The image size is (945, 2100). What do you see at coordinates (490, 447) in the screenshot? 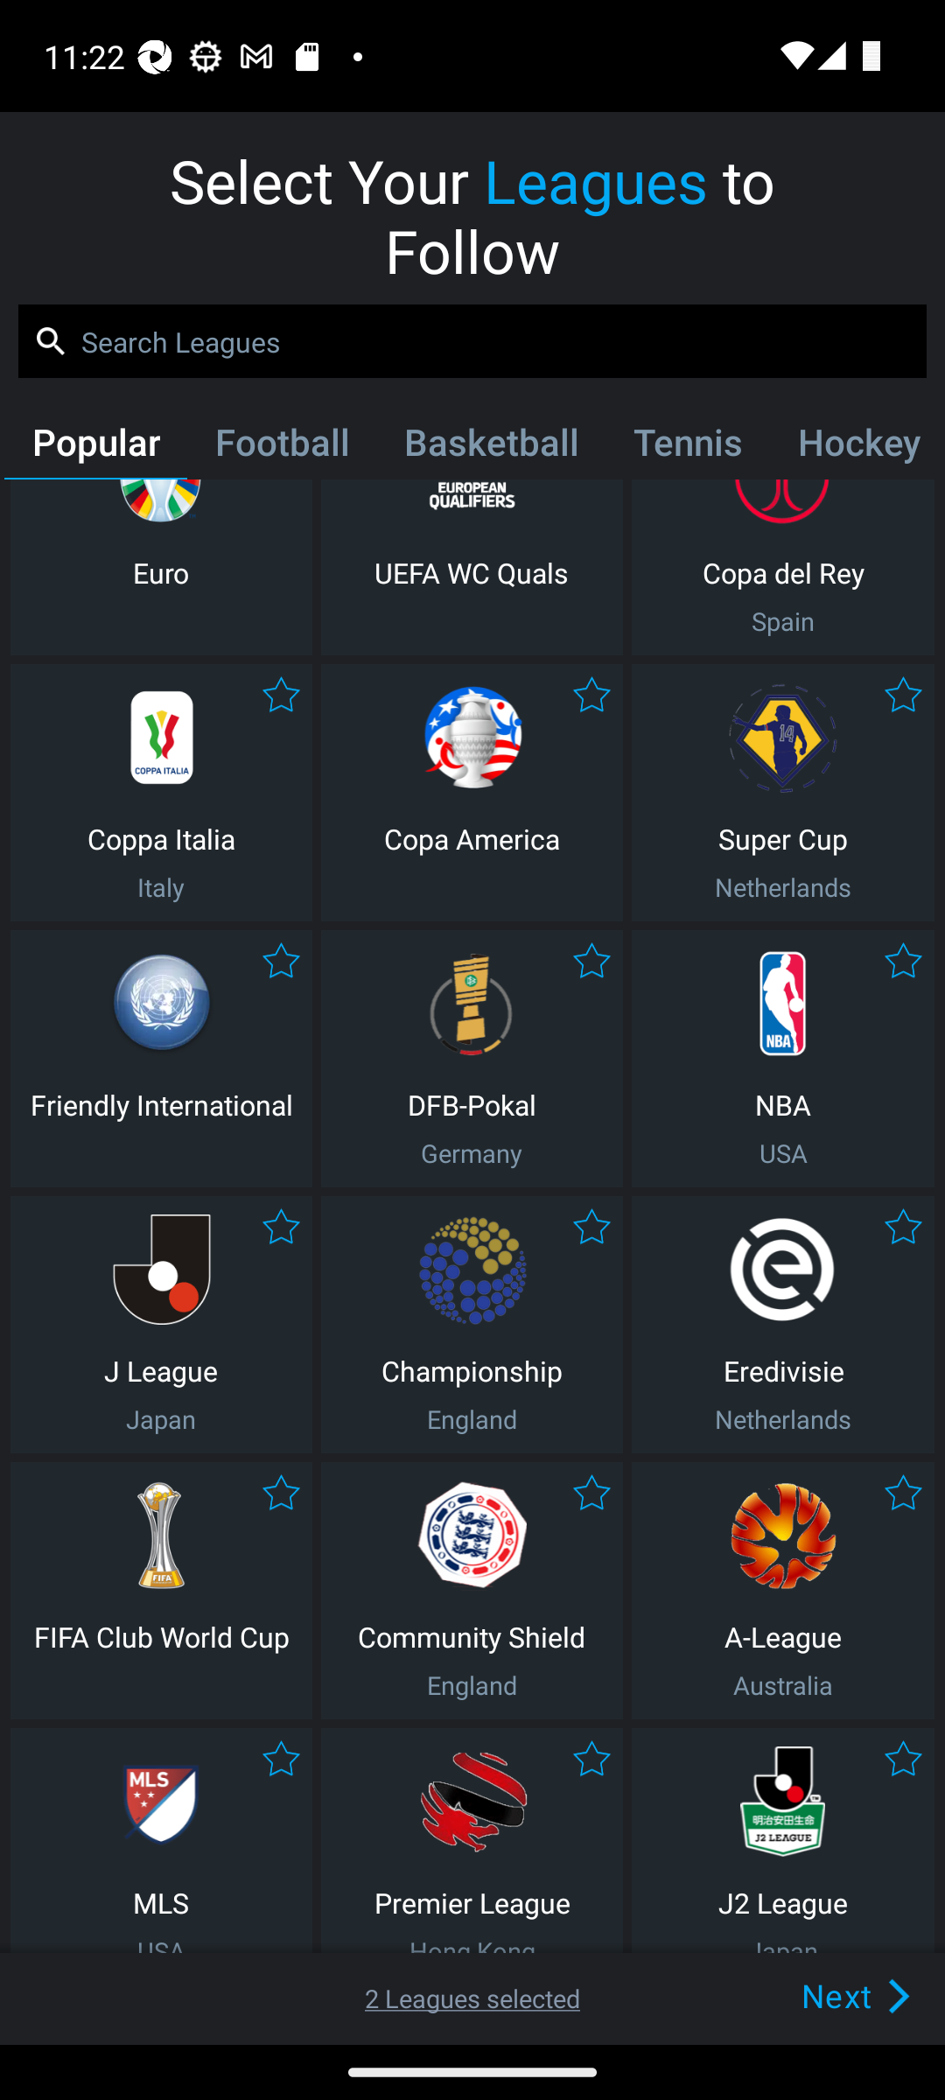
I see `Basketball` at bounding box center [490, 447].